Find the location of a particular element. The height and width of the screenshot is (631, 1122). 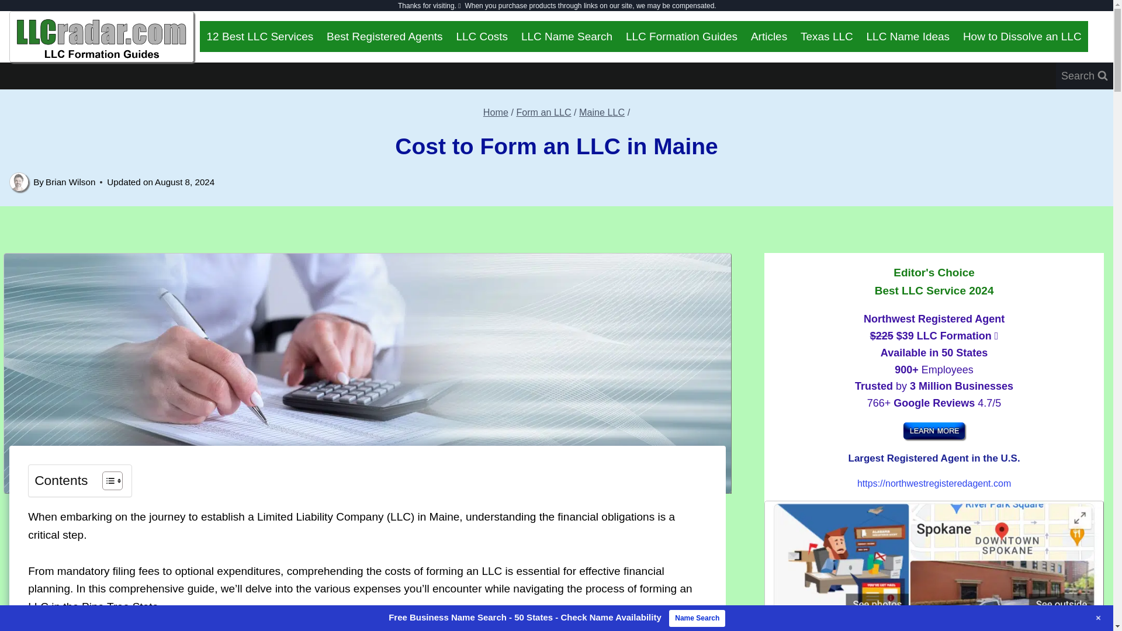

Form an LLC is located at coordinates (543, 112).